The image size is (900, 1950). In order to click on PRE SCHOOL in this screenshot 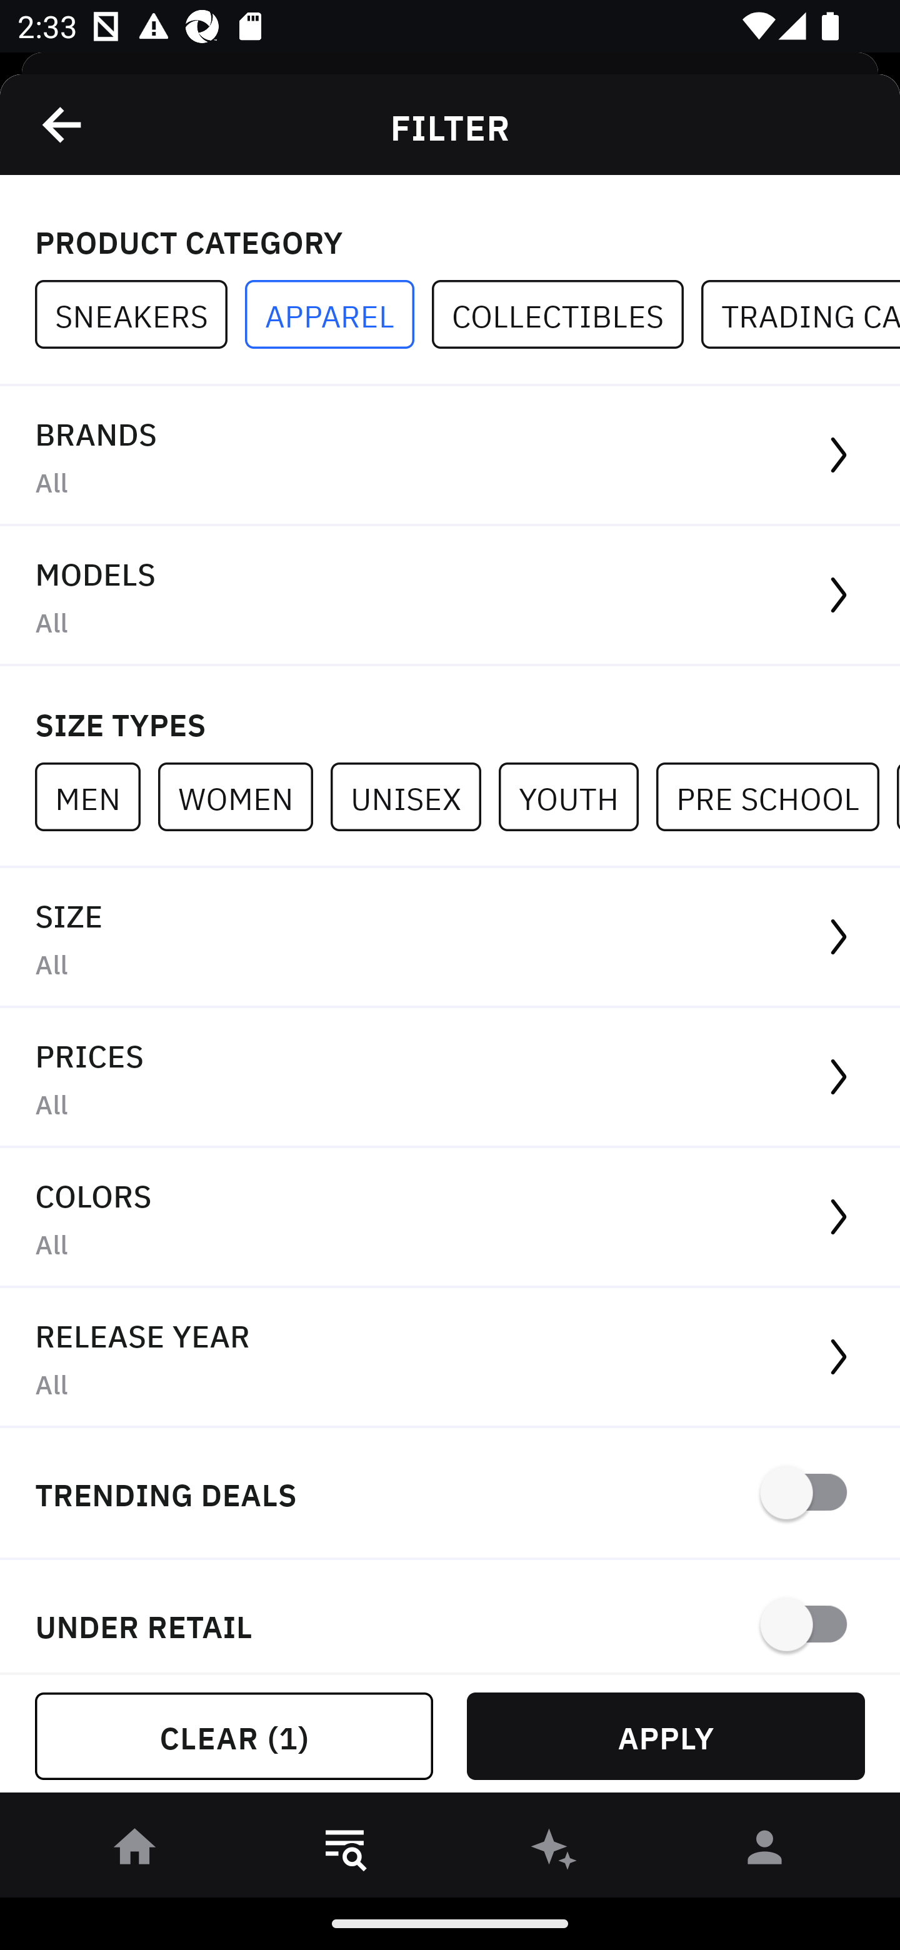, I will do `click(776, 796)`.